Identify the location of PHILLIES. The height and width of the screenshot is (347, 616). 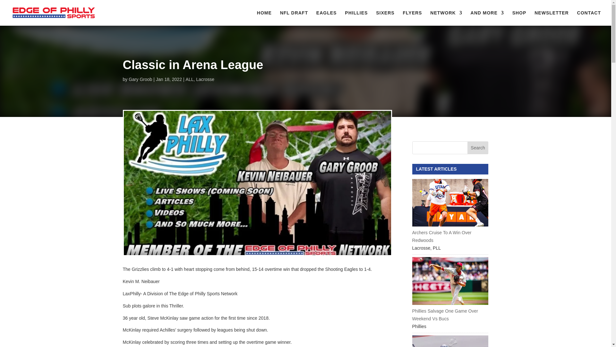
(356, 18).